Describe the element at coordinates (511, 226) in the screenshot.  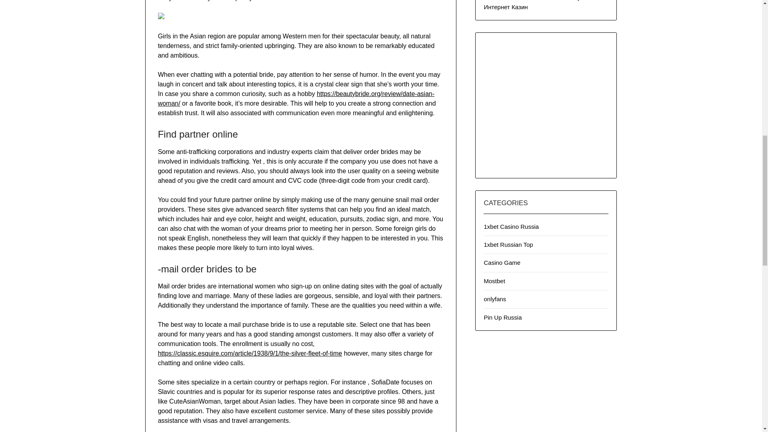
I see `1xbet Casino Russia` at that location.